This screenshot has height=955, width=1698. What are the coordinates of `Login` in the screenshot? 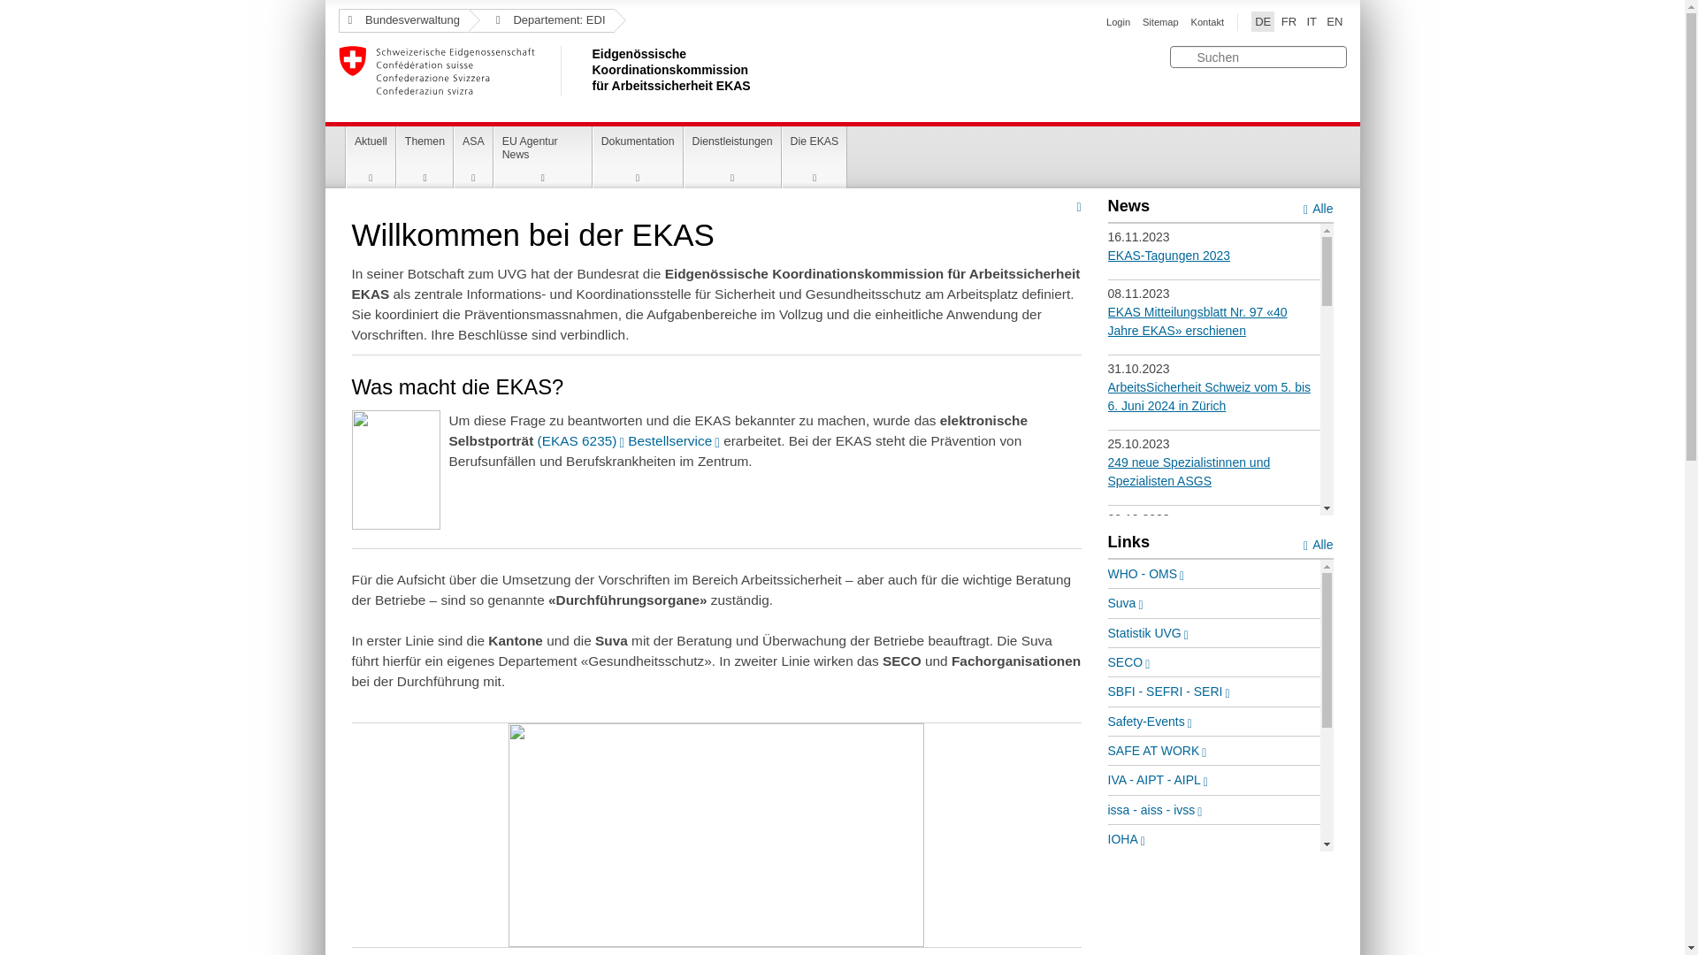 It's located at (1118, 22).